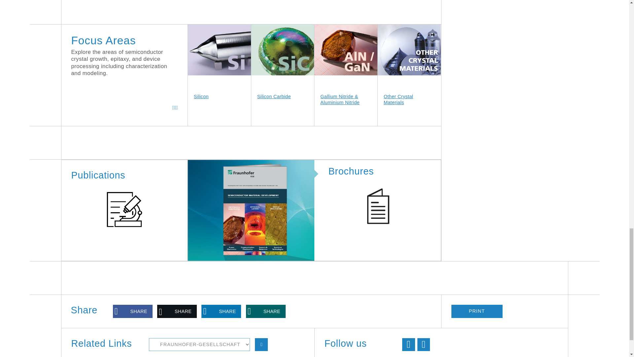 The image size is (634, 357). Describe the element at coordinates (133, 311) in the screenshot. I see `Share on Facebook` at that location.